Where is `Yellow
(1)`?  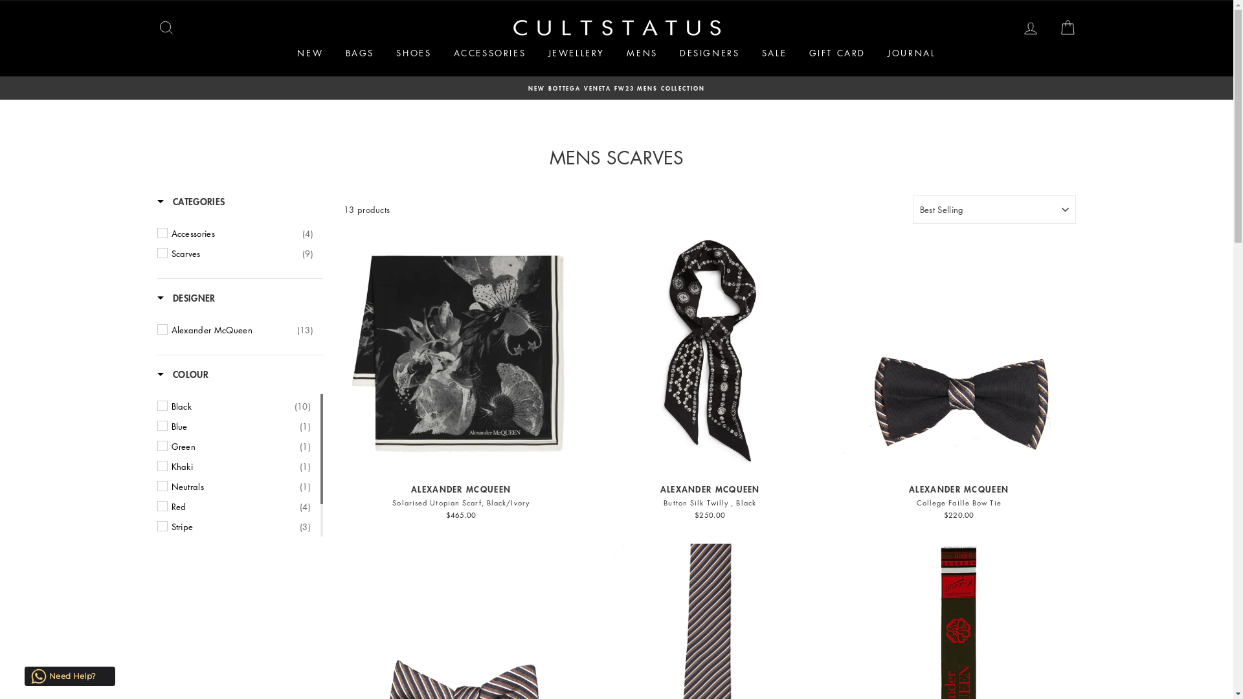
Yellow
(1) is located at coordinates (241, 567).